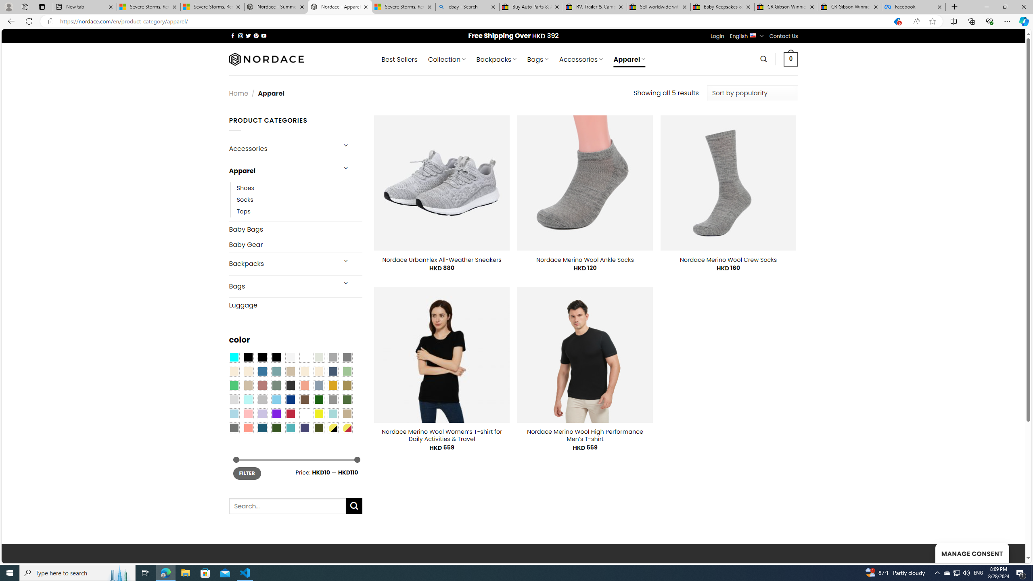 The image size is (1033, 581). I want to click on Yellow-Black, so click(332, 427).